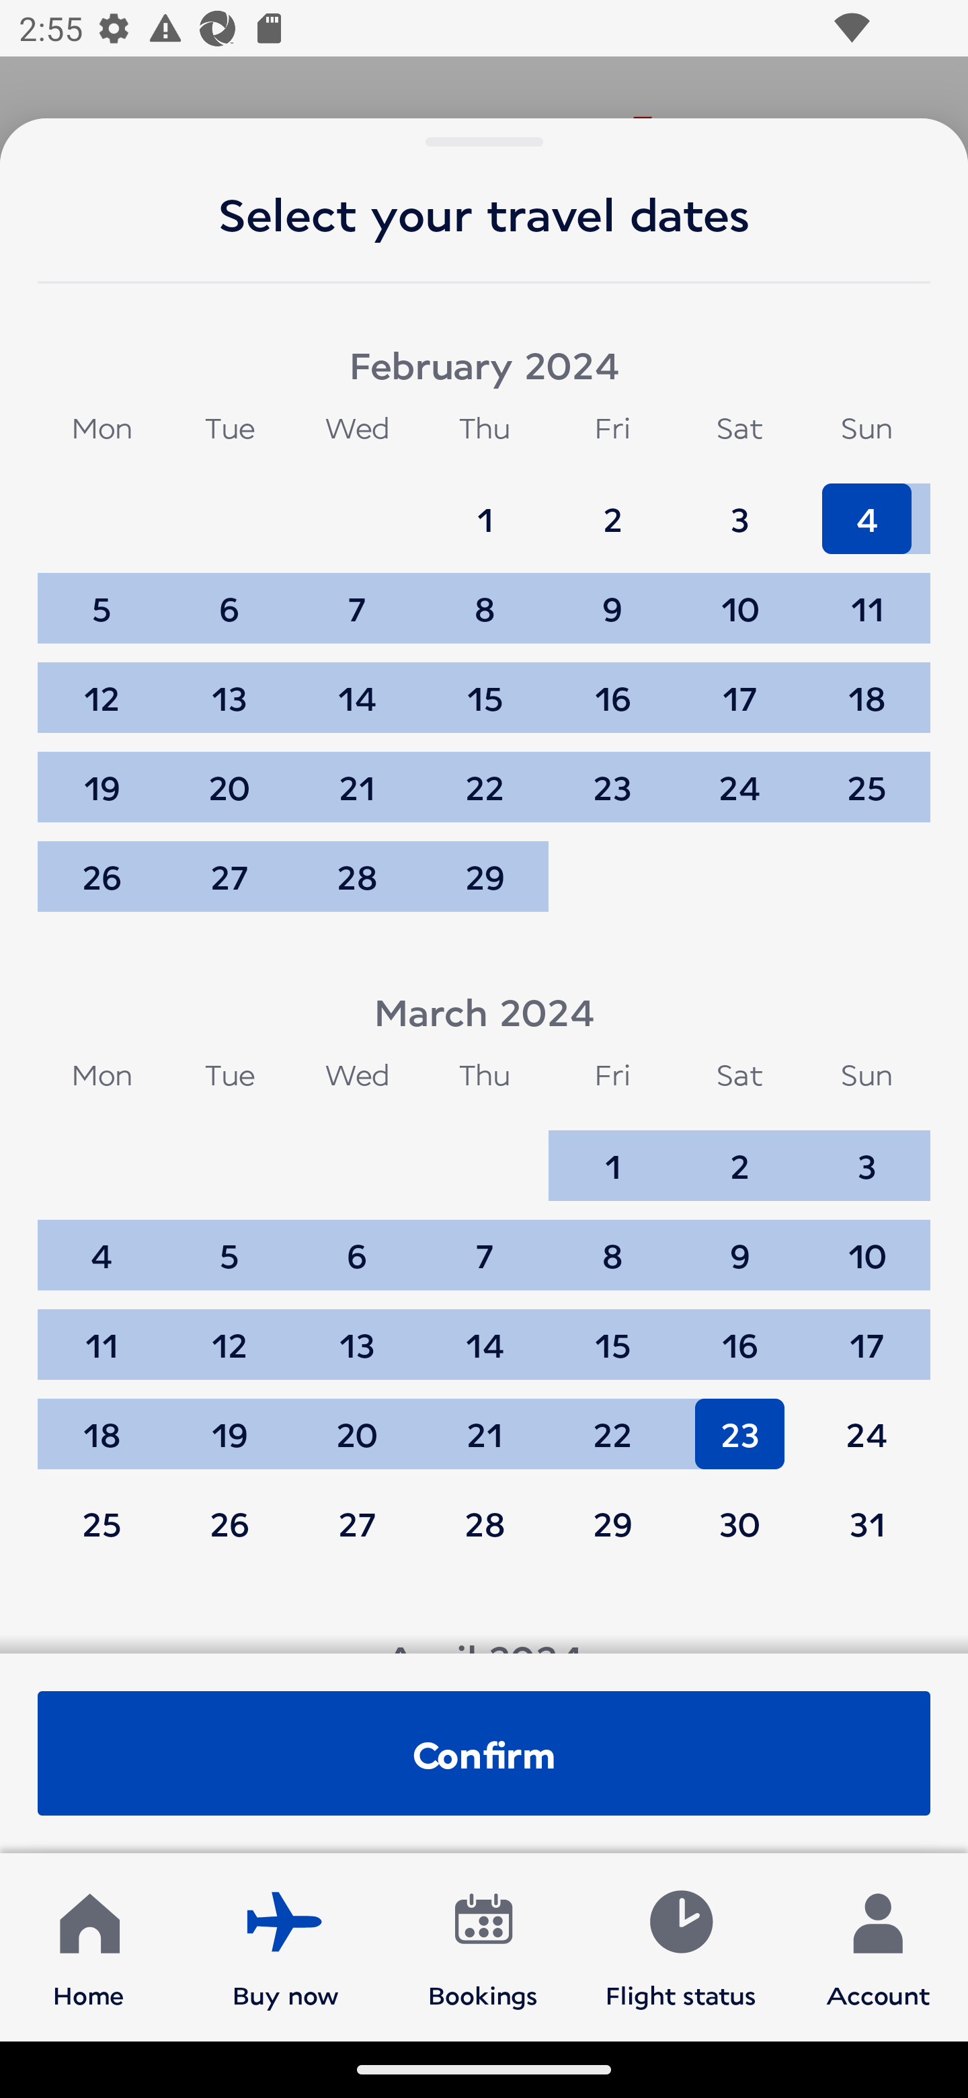 Image resolution: width=968 pixels, height=2098 pixels. Describe the element at coordinates (229, 1243) in the screenshot. I see `5` at that location.